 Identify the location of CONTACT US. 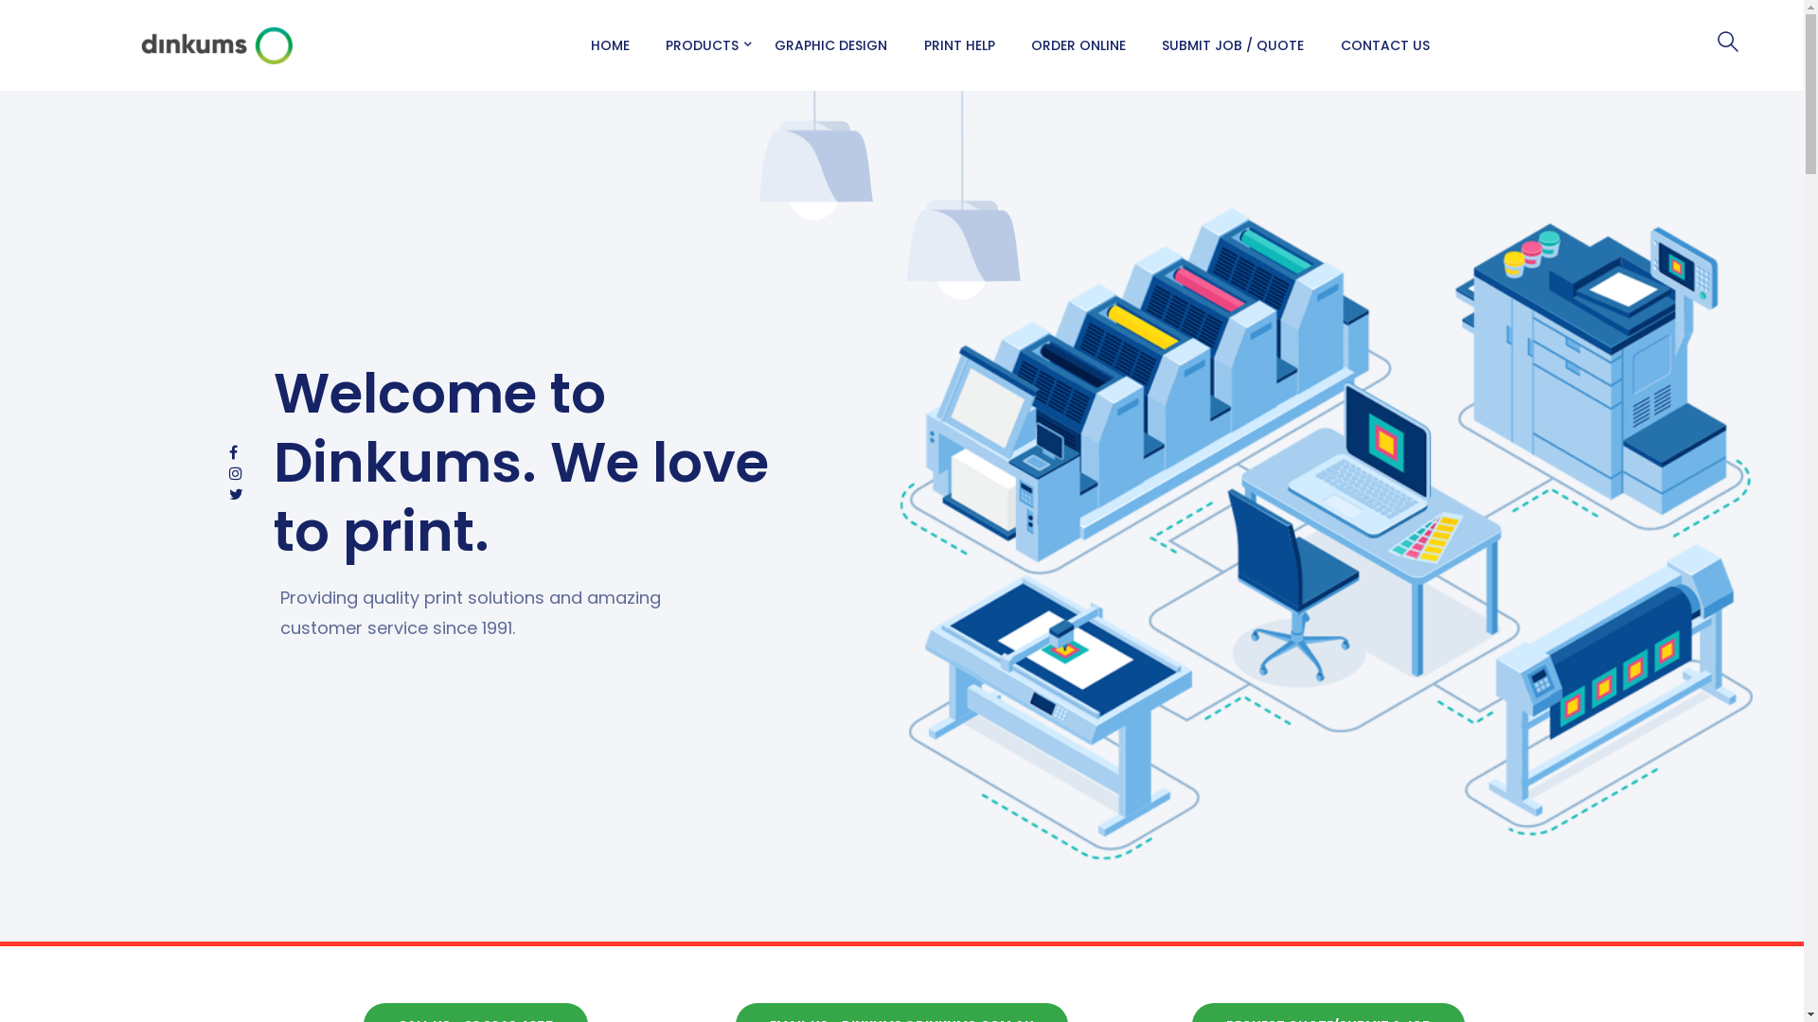
(1385, 45).